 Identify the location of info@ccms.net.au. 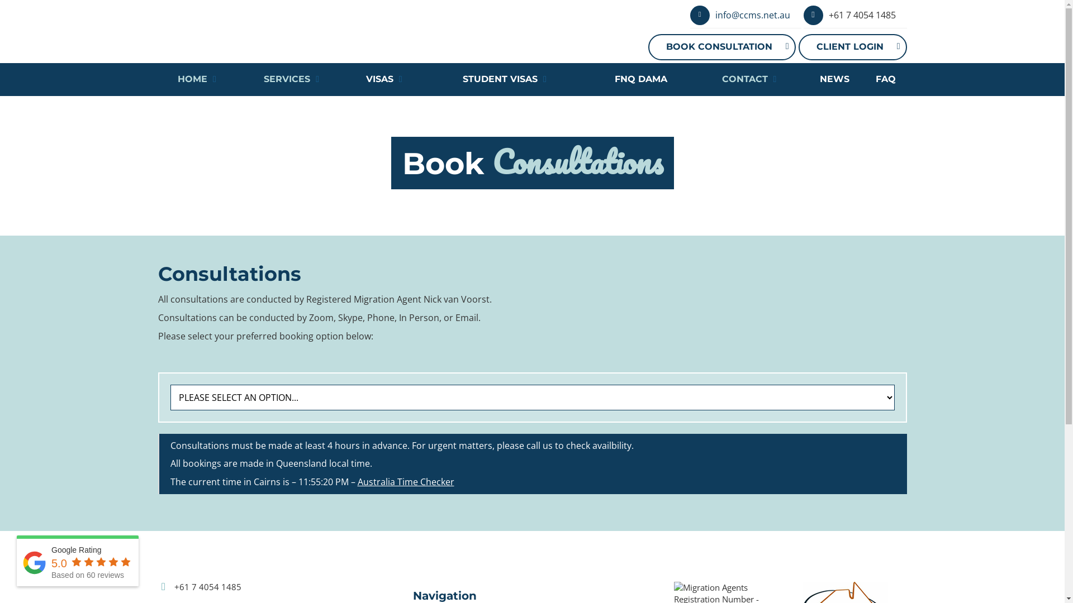
(753, 15).